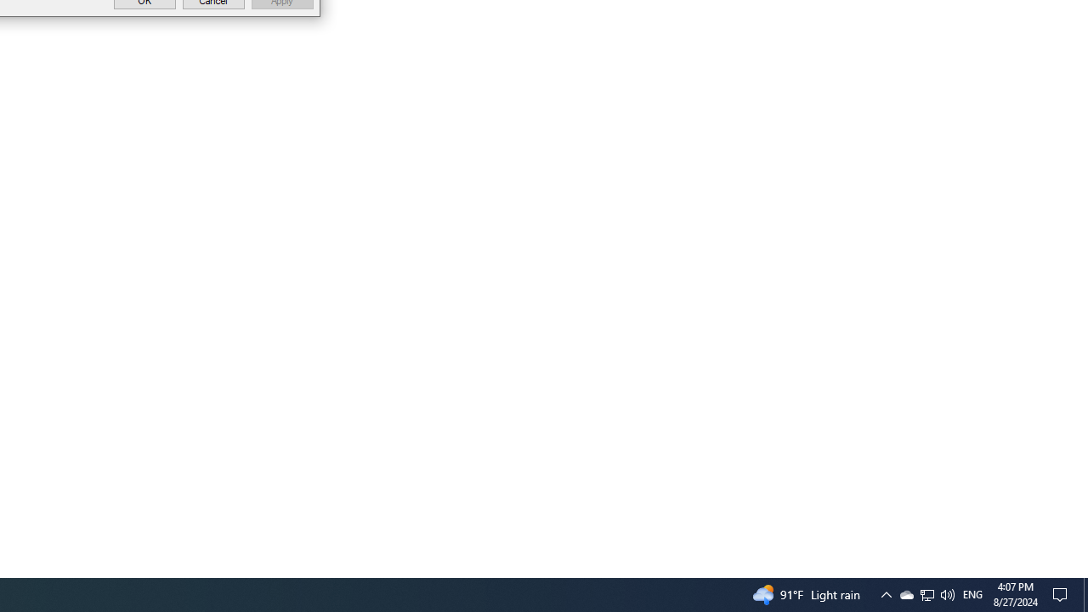 The height and width of the screenshot is (612, 1088). I want to click on Show desktop, so click(926, 595).